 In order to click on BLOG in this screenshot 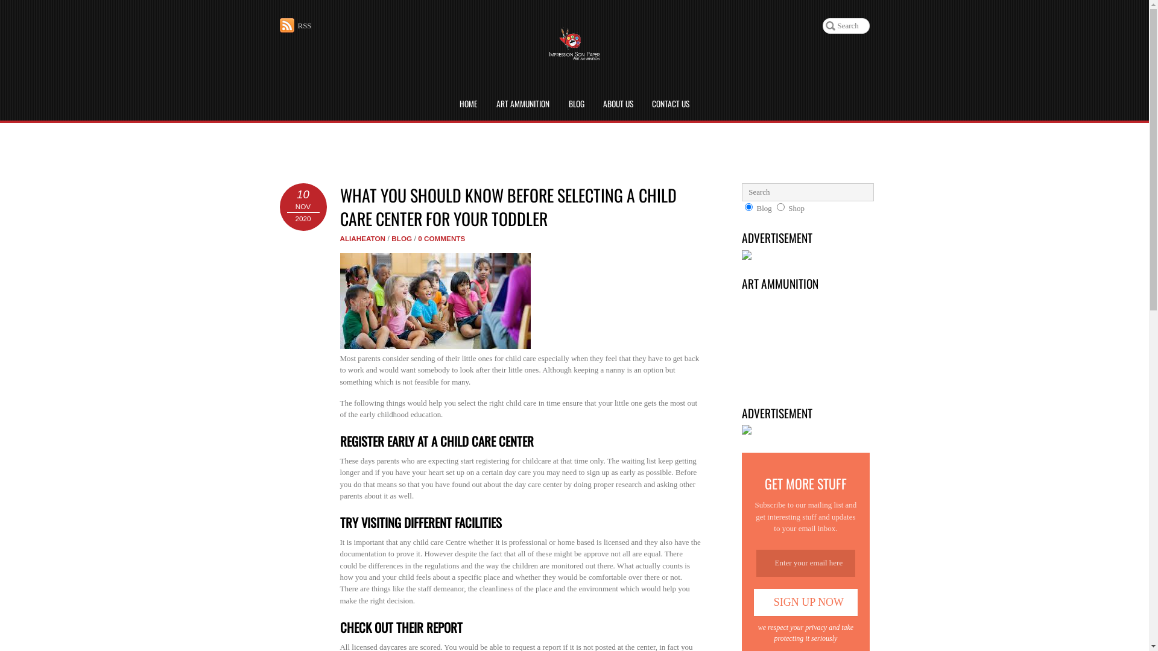, I will do `click(402, 239)`.